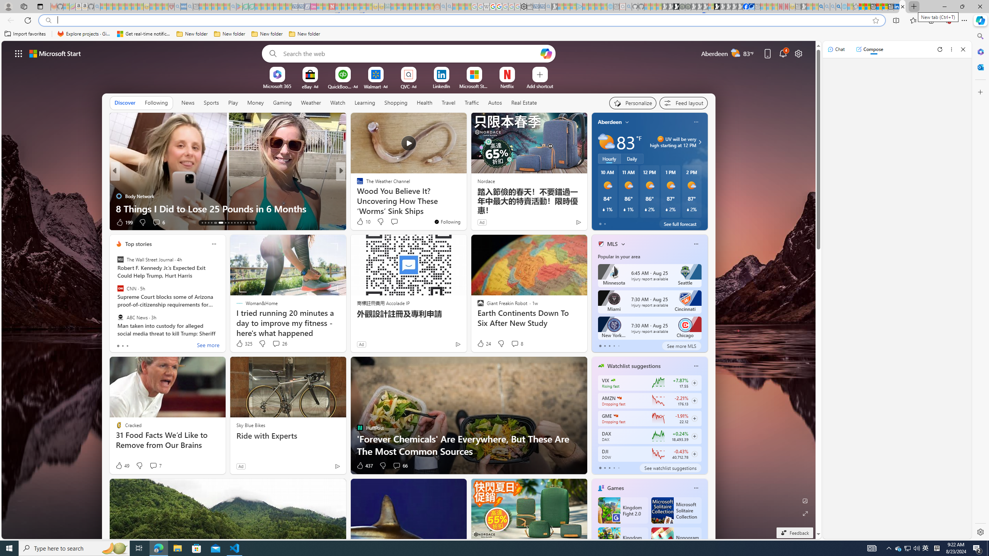 The width and height of the screenshot is (989, 556). I want to click on Local - MSN - Sleeping, so click(165, 7).